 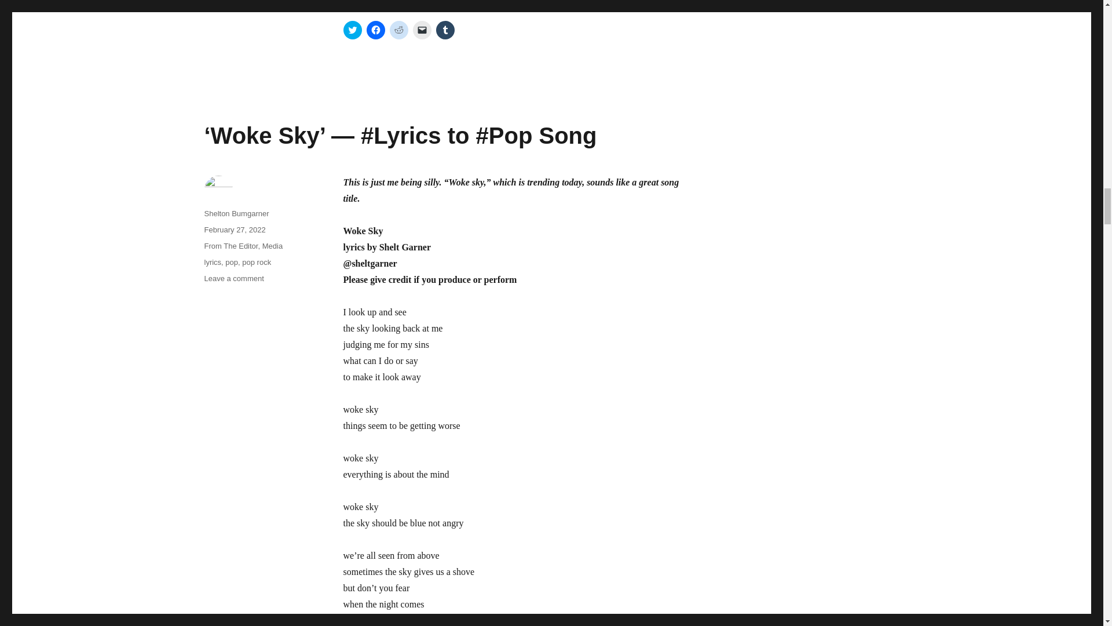 I want to click on Click to email a link to a friend, so click(x=422, y=30).